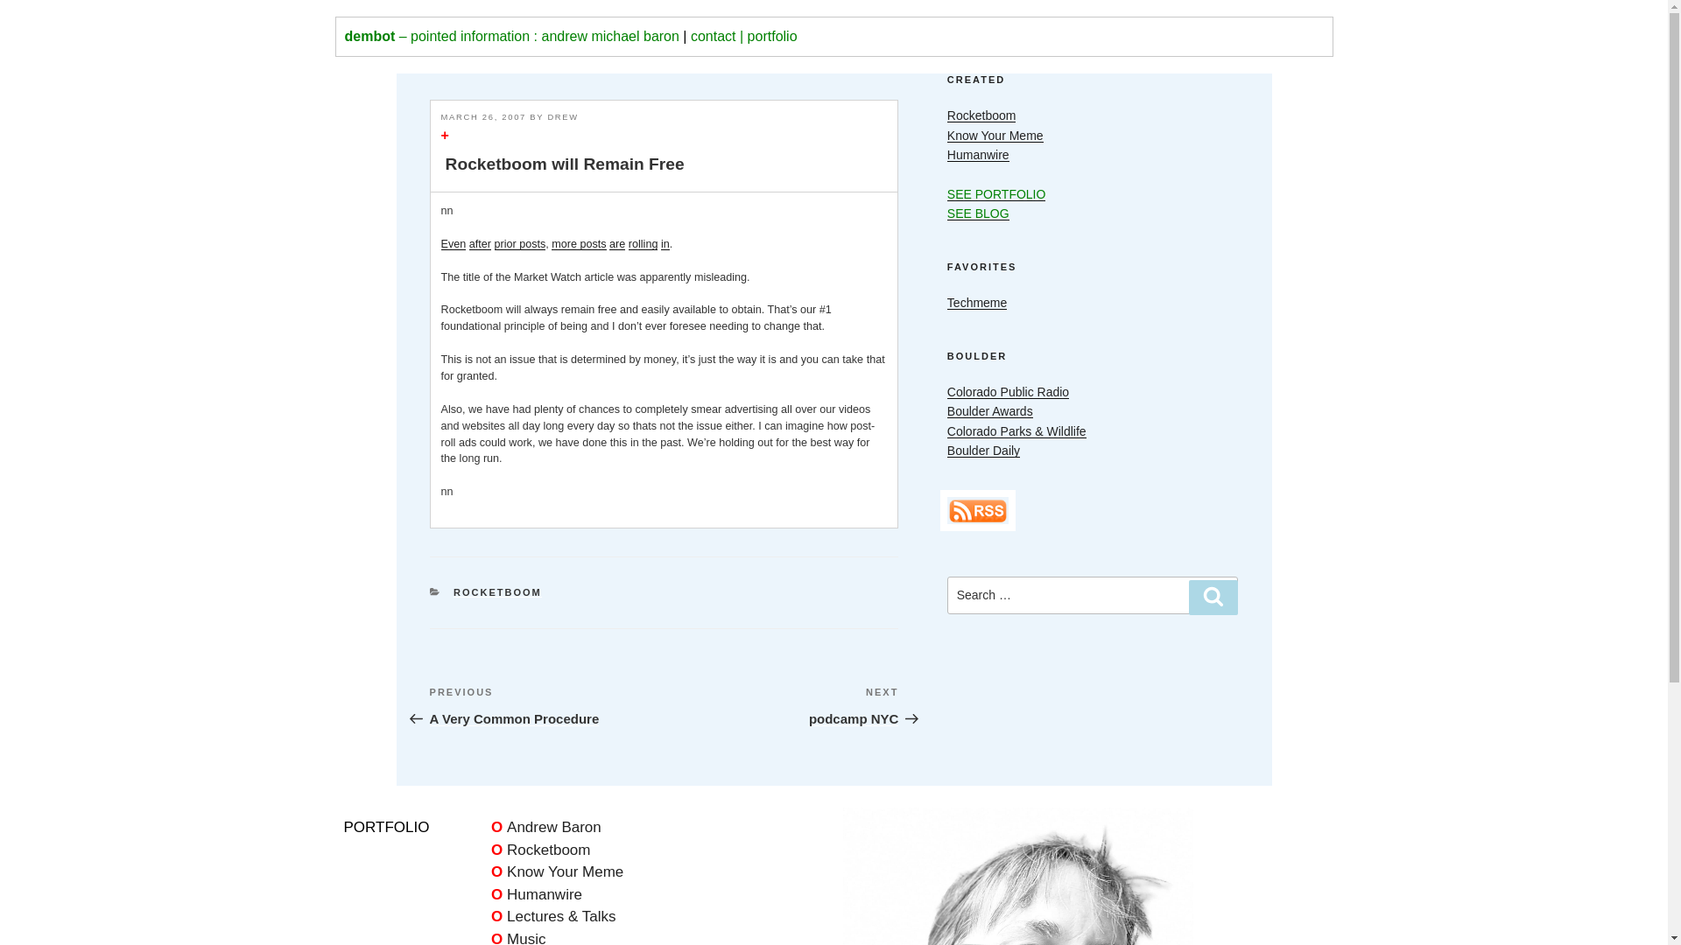 This screenshot has width=1681, height=945. What do you see at coordinates (557, 871) in the screenshot?
I see `O Rocketboom` at bounding box center [557, 871].